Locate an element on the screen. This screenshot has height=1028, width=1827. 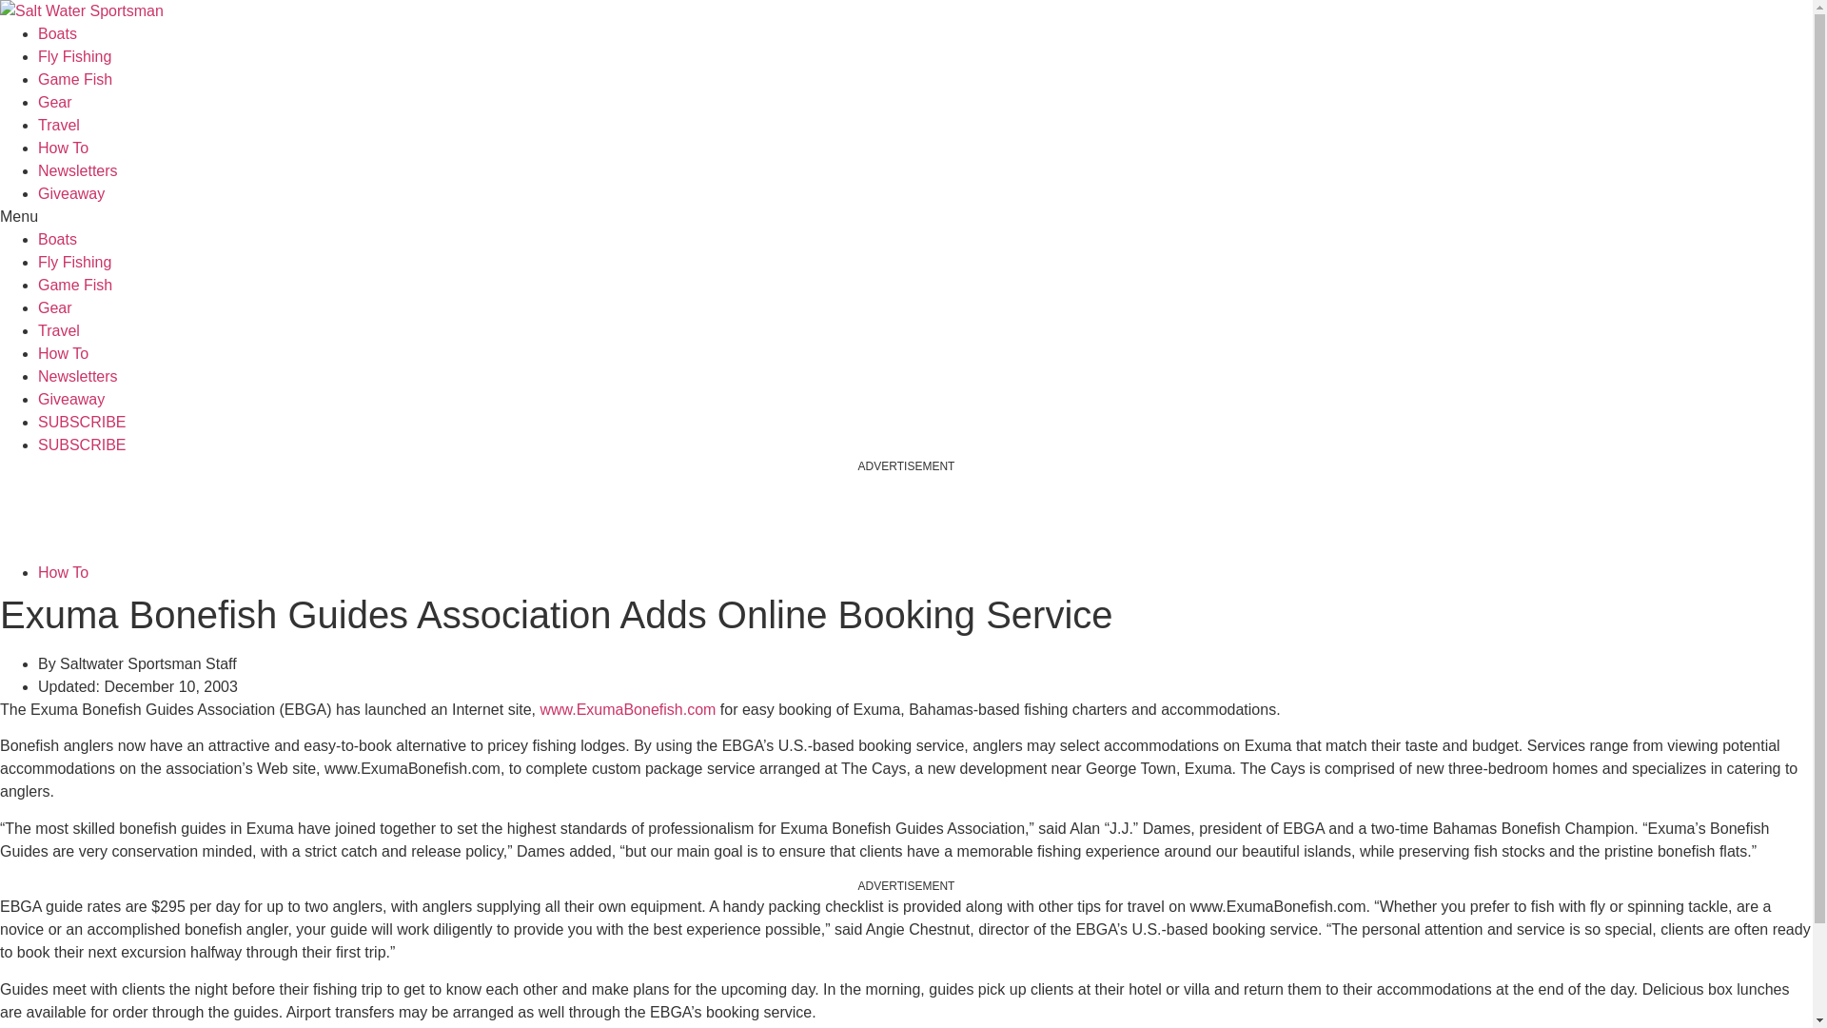
Gear is located at coordinates (55, 102).